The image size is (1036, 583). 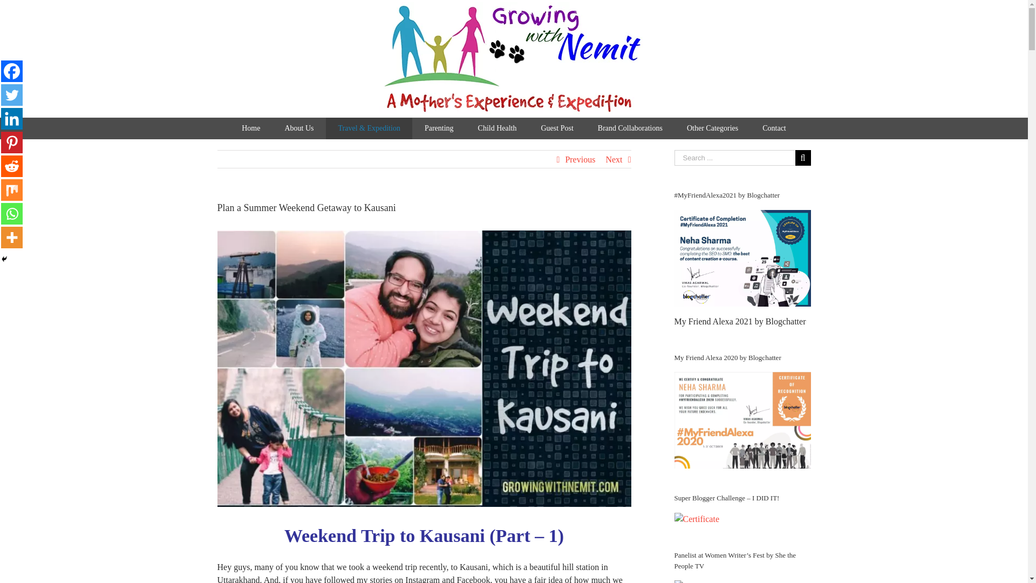 What do you see at coordinates (12, 71) in the screenshot?
I see `Facebook` at bounding box center [12, 71].